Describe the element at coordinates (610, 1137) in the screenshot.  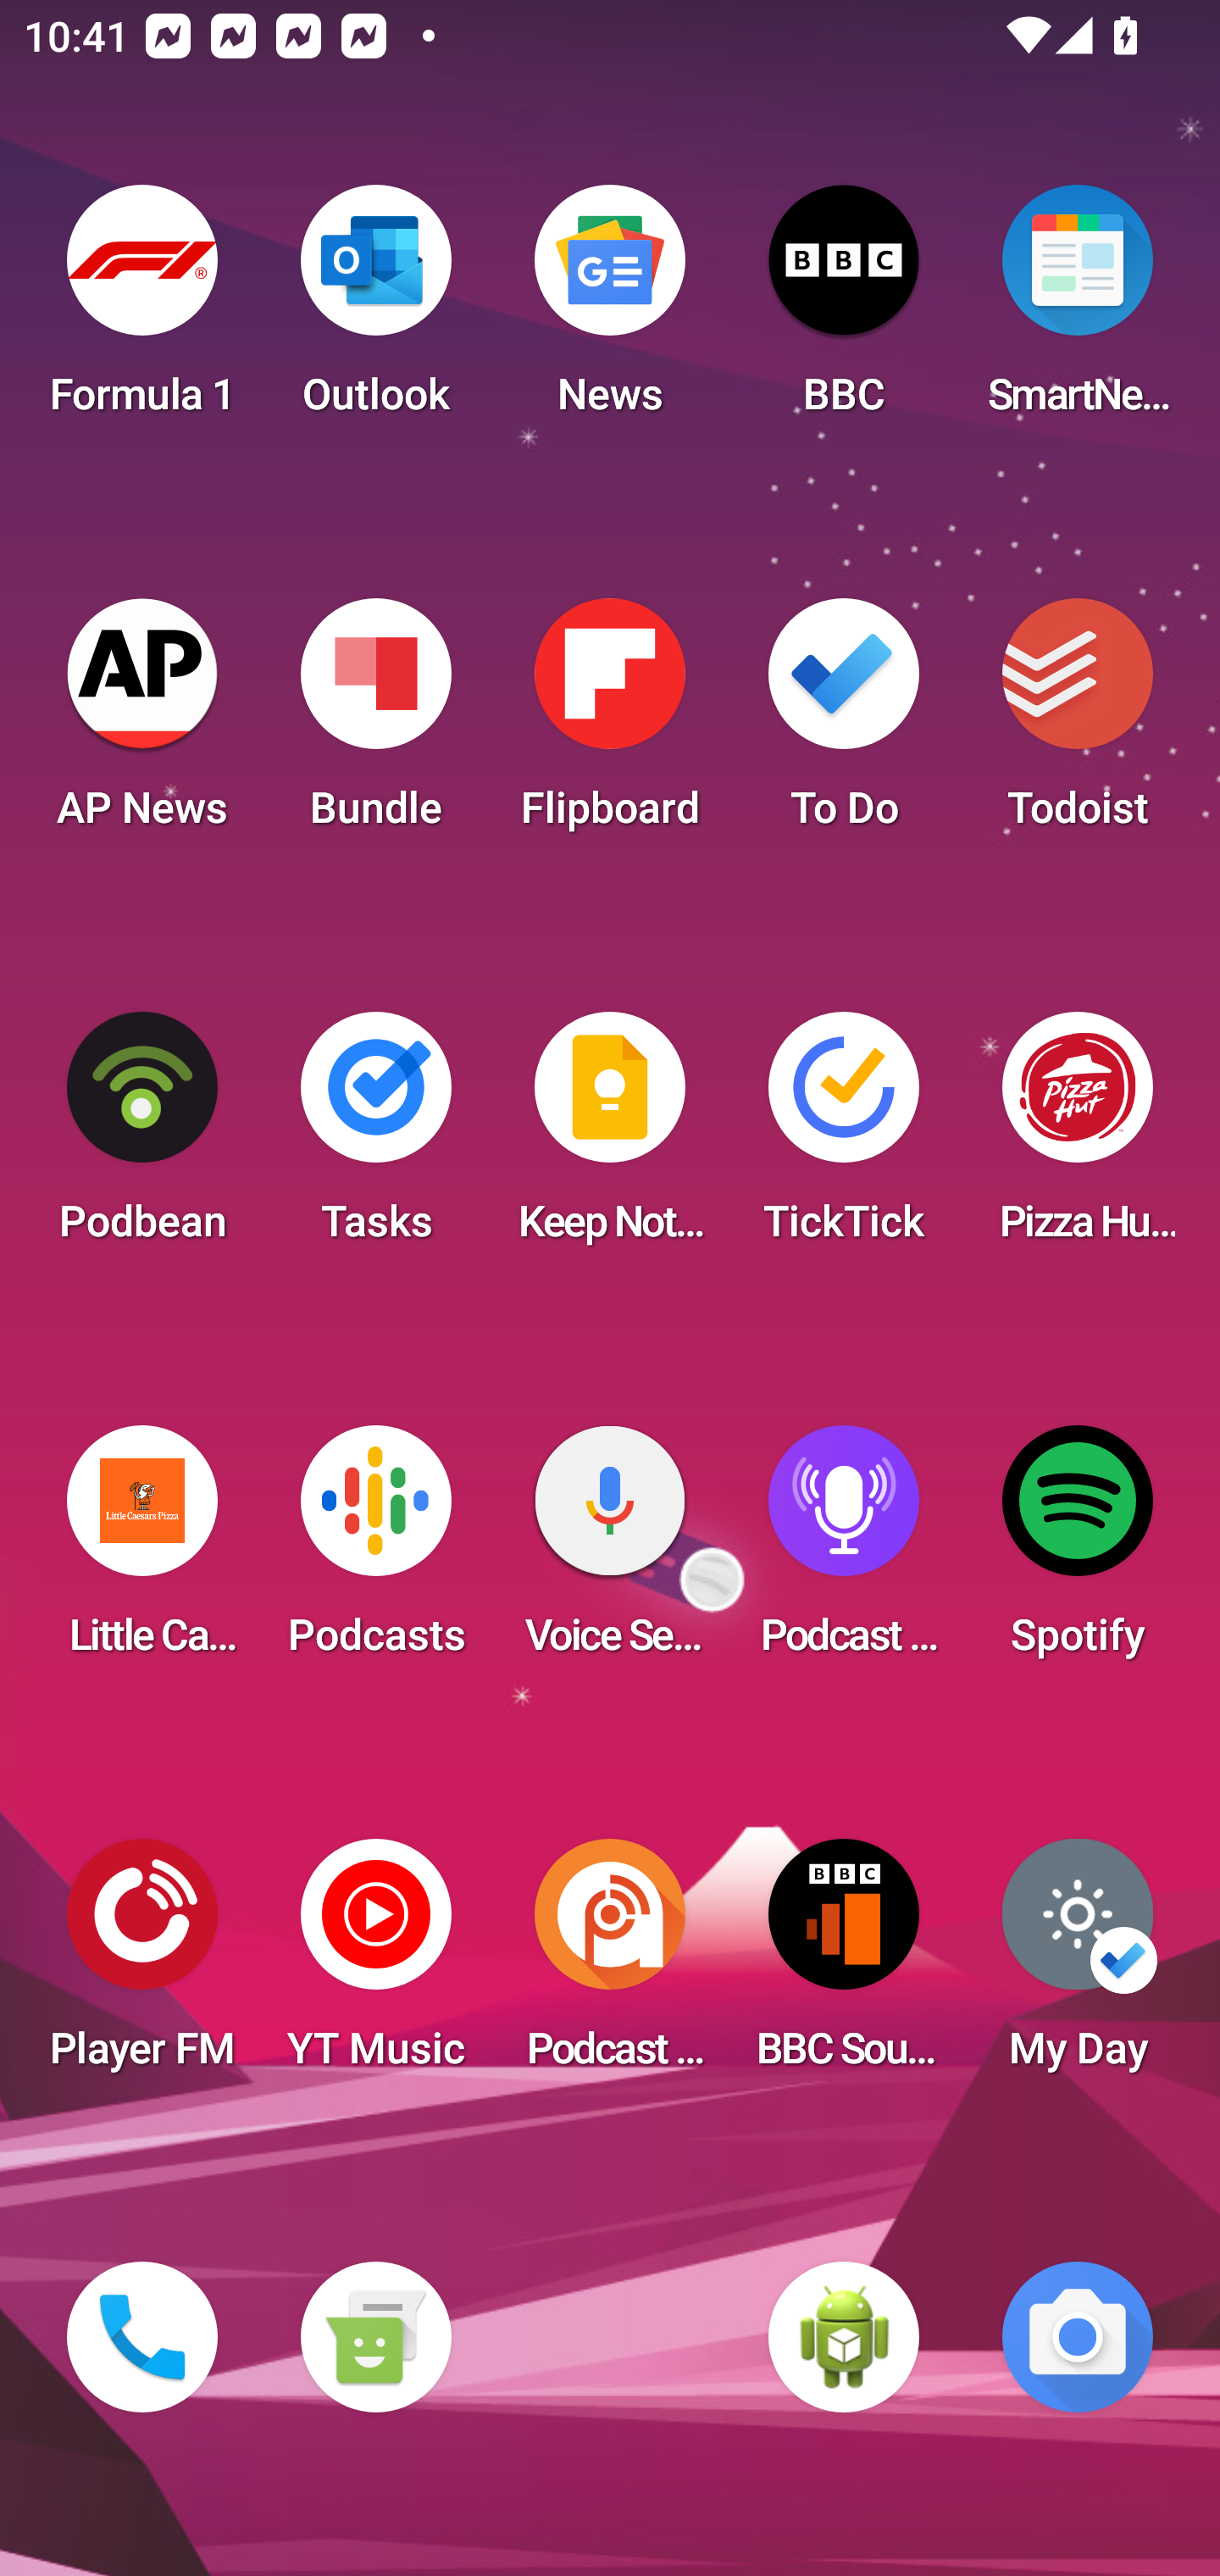
I see `Keep Notes` at that location.